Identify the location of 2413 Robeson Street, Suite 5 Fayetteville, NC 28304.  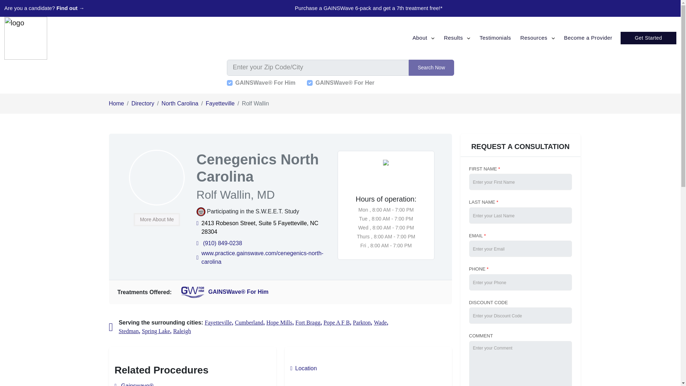
(265, 227).